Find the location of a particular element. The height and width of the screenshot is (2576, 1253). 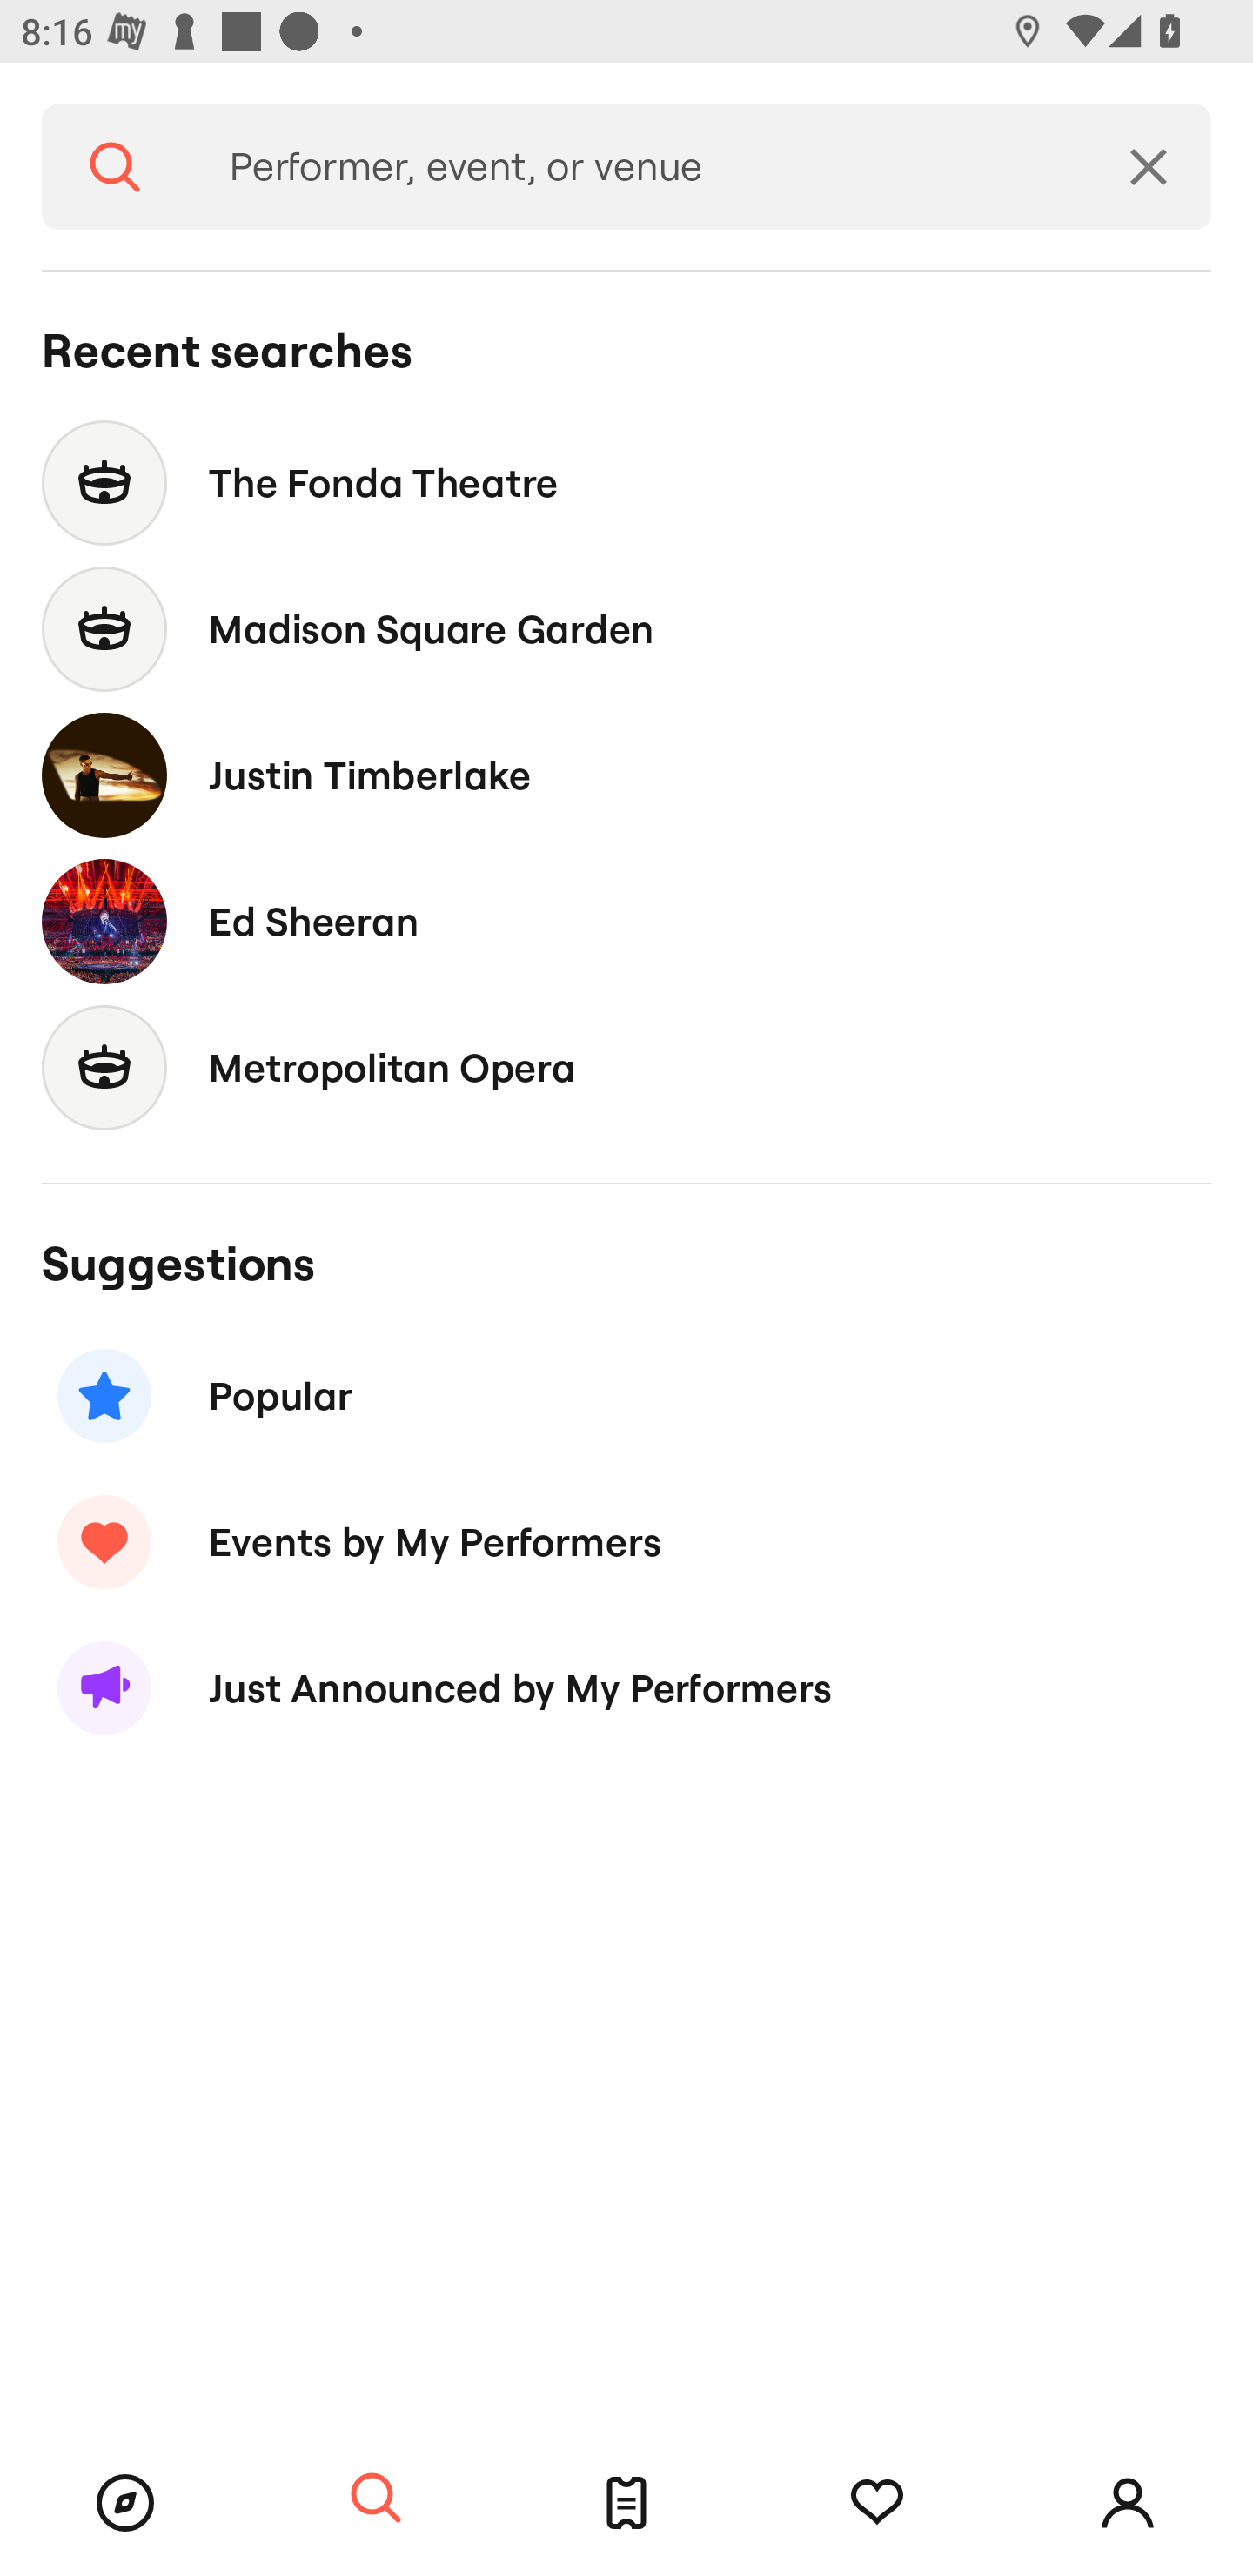

Search is located at coordinates (115, 167).